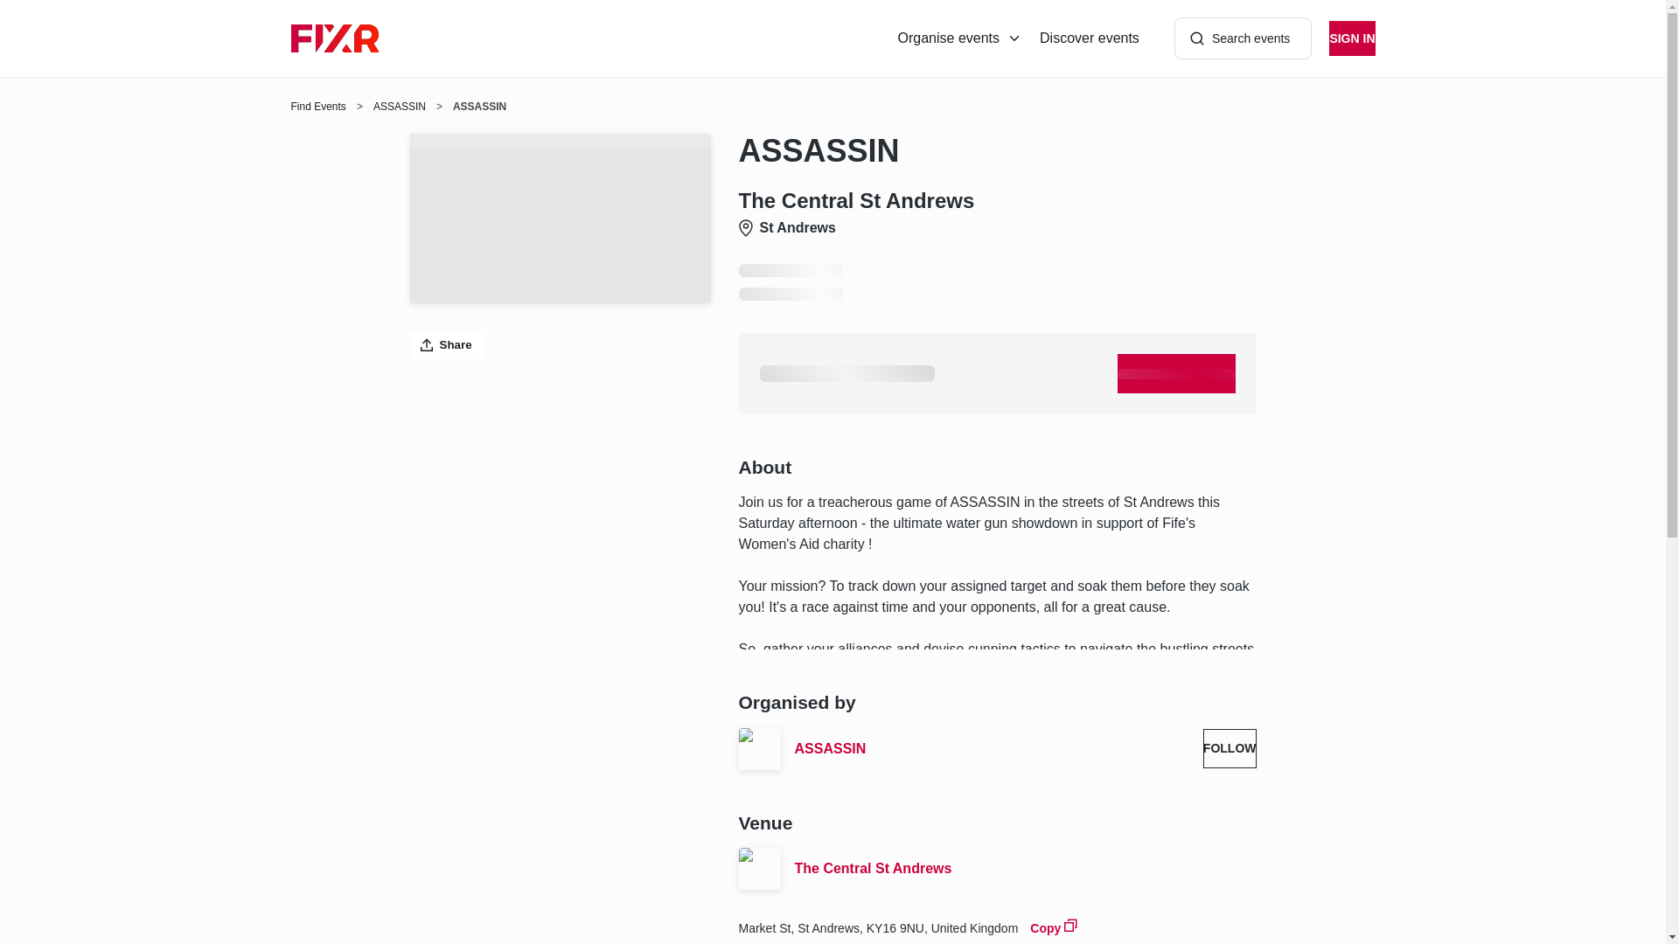  Describe the element at coordinates (399, 107) in the screenshot. I see `ASSASSIN` at that location.